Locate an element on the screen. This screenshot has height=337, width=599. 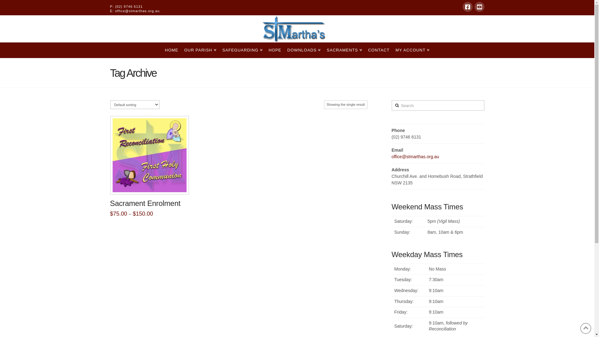
SAFEGUARDING is located at coordinates (242, 50).